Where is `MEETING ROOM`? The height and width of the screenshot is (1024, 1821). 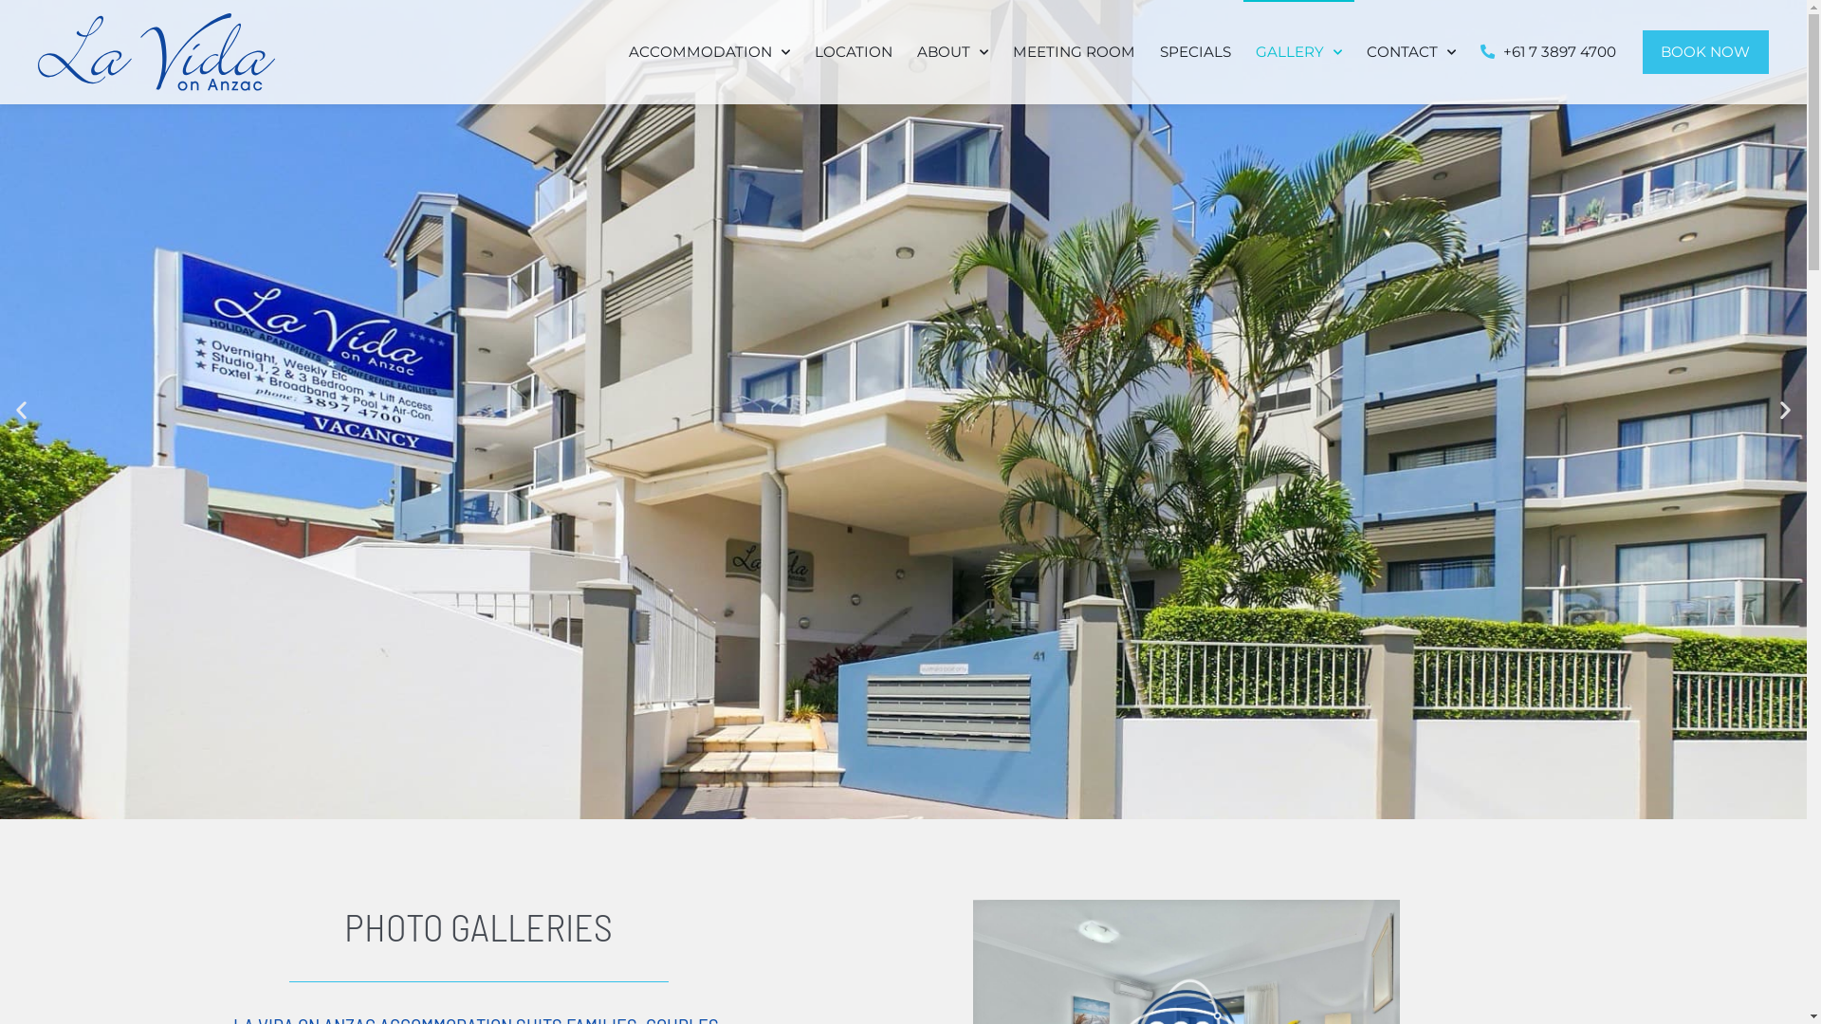
MEETING ROOM is located at coordinates (1074, 52).